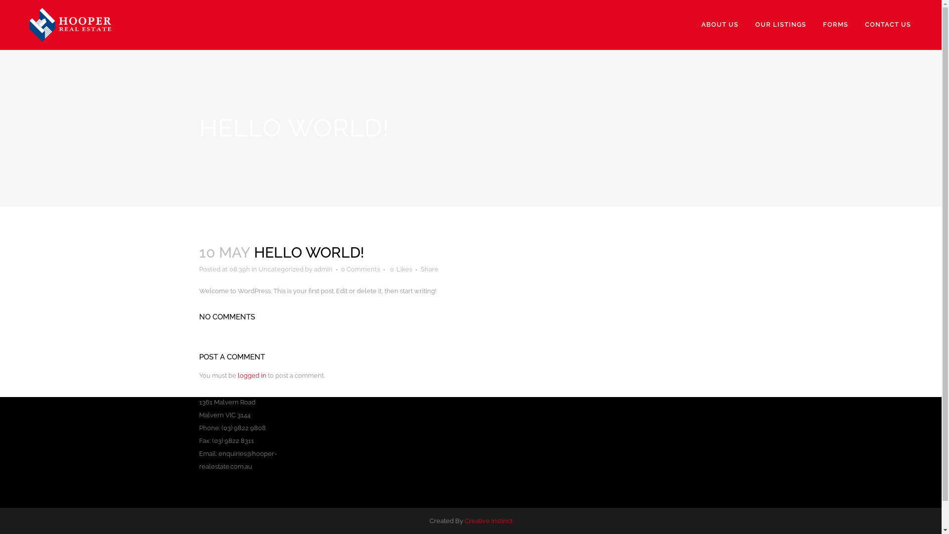  Describe the element at coordinates (488, 521) in the screenshot. I see `Creative Instinct` at that location.